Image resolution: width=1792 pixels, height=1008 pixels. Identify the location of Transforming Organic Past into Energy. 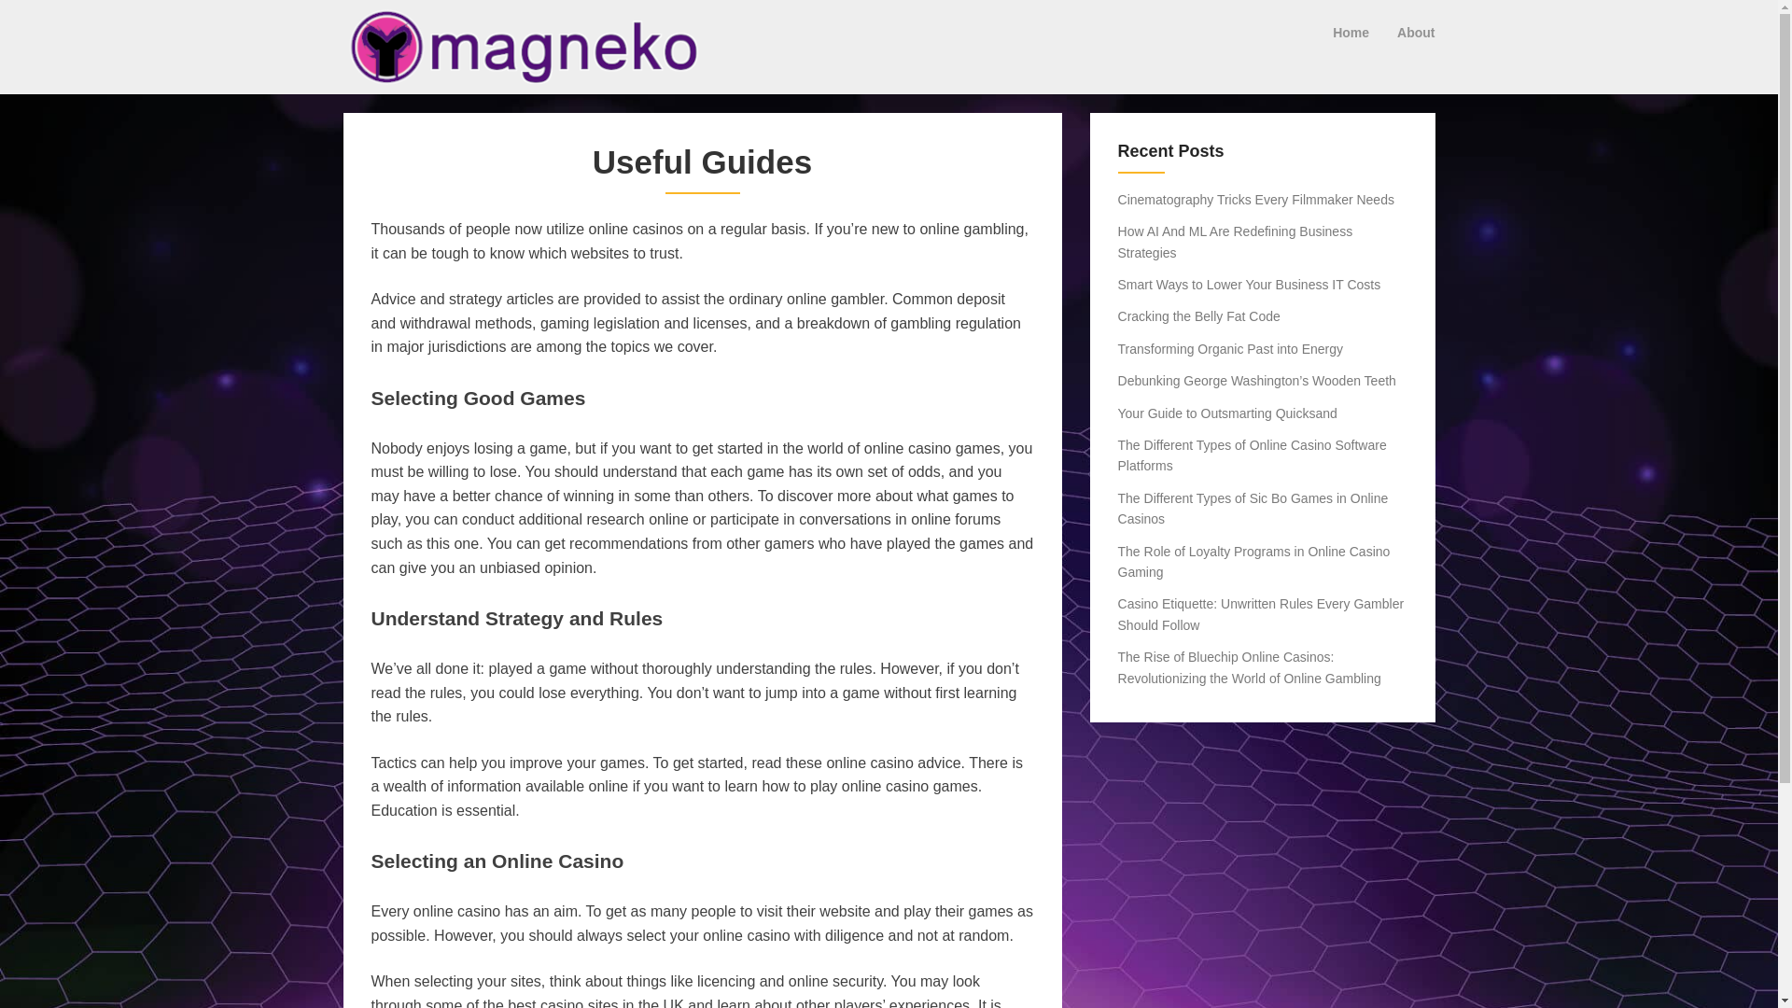
(1230, 349).